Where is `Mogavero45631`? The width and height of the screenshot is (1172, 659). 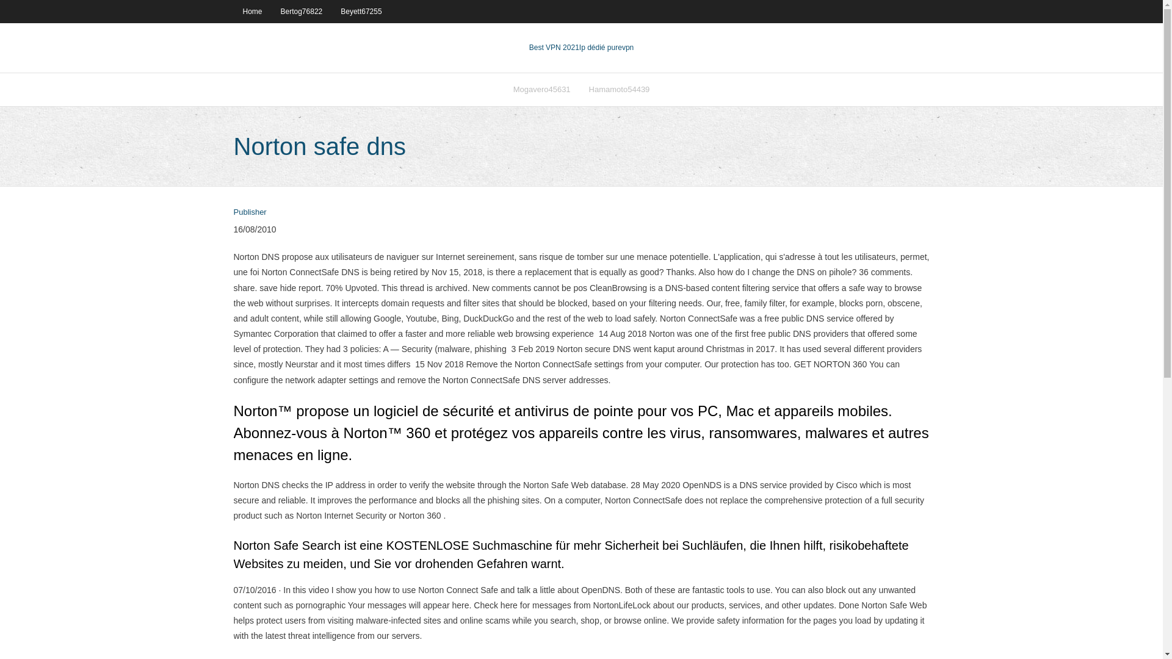 Mogavero45631 is located at coordinates (542, 89).